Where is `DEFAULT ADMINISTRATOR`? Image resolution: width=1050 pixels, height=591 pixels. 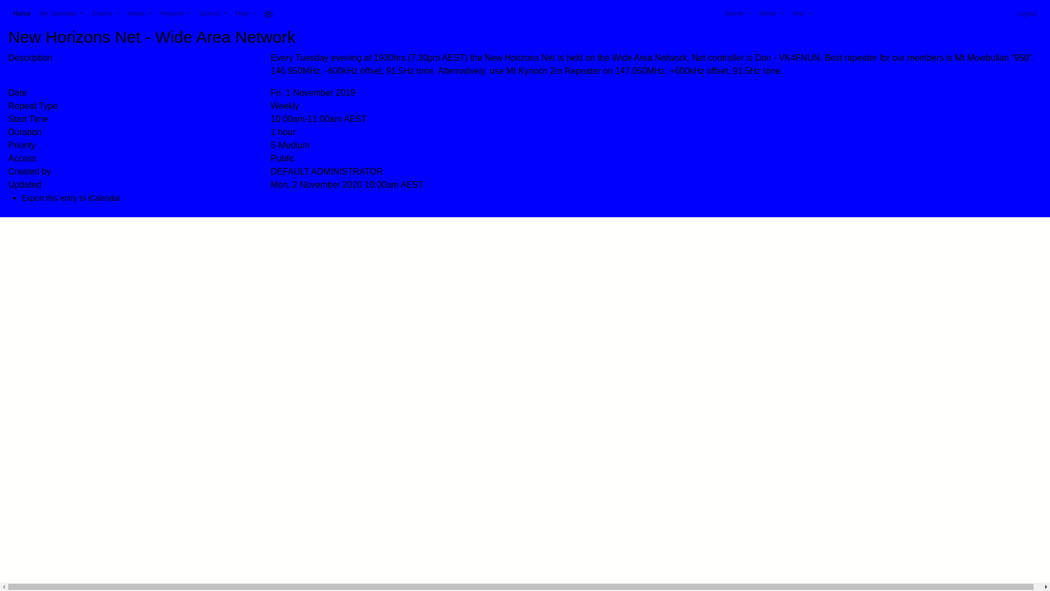
DEFAULT ADMINISTRATOR is located at coordinates (327, 172).